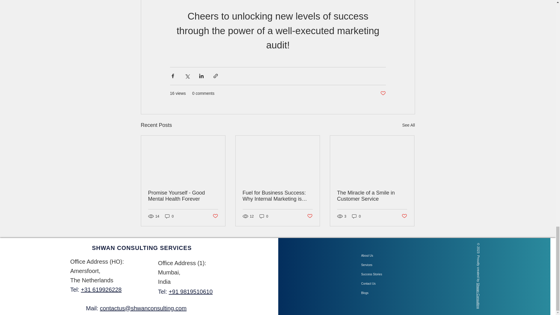 Image resolution: width=560 pixels, height=315 pixels. Describe the element at coordinates (356, 216) in the screenshot. I see `0` at that location.